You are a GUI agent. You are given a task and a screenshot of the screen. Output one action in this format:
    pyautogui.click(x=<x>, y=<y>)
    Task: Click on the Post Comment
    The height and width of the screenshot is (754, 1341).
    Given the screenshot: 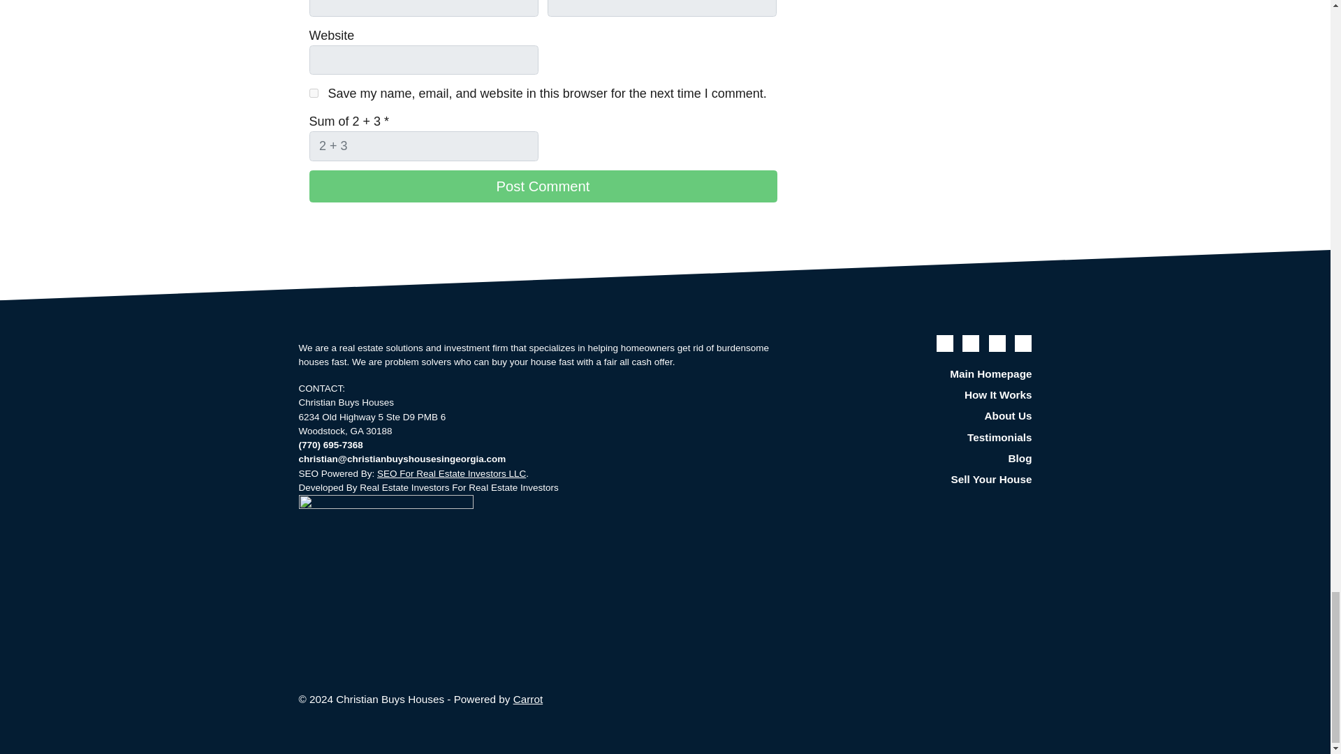 What is the action you would take?
    pyautogui.click(x=542, y=186)
    